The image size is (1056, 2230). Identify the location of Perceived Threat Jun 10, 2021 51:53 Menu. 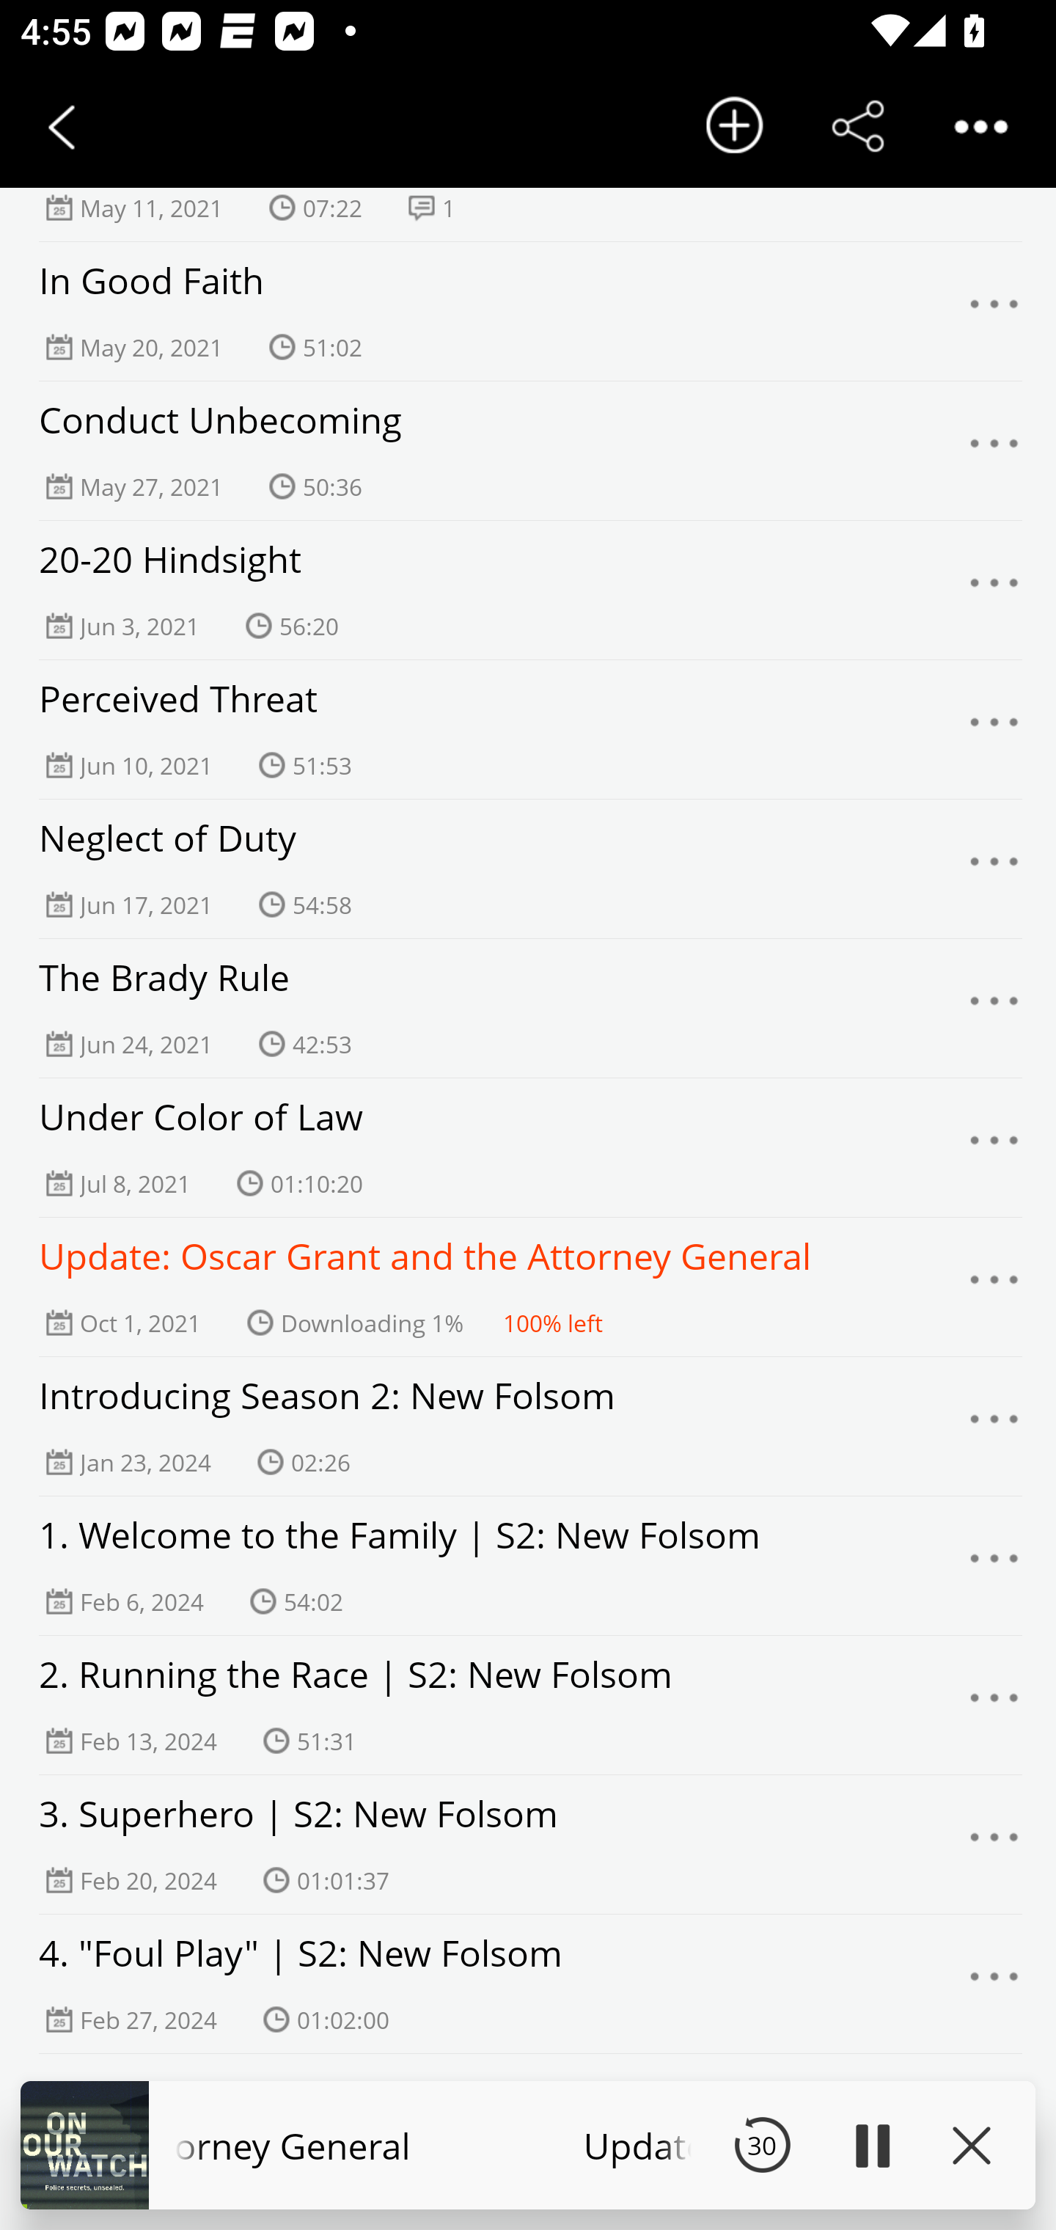
(528, 730).